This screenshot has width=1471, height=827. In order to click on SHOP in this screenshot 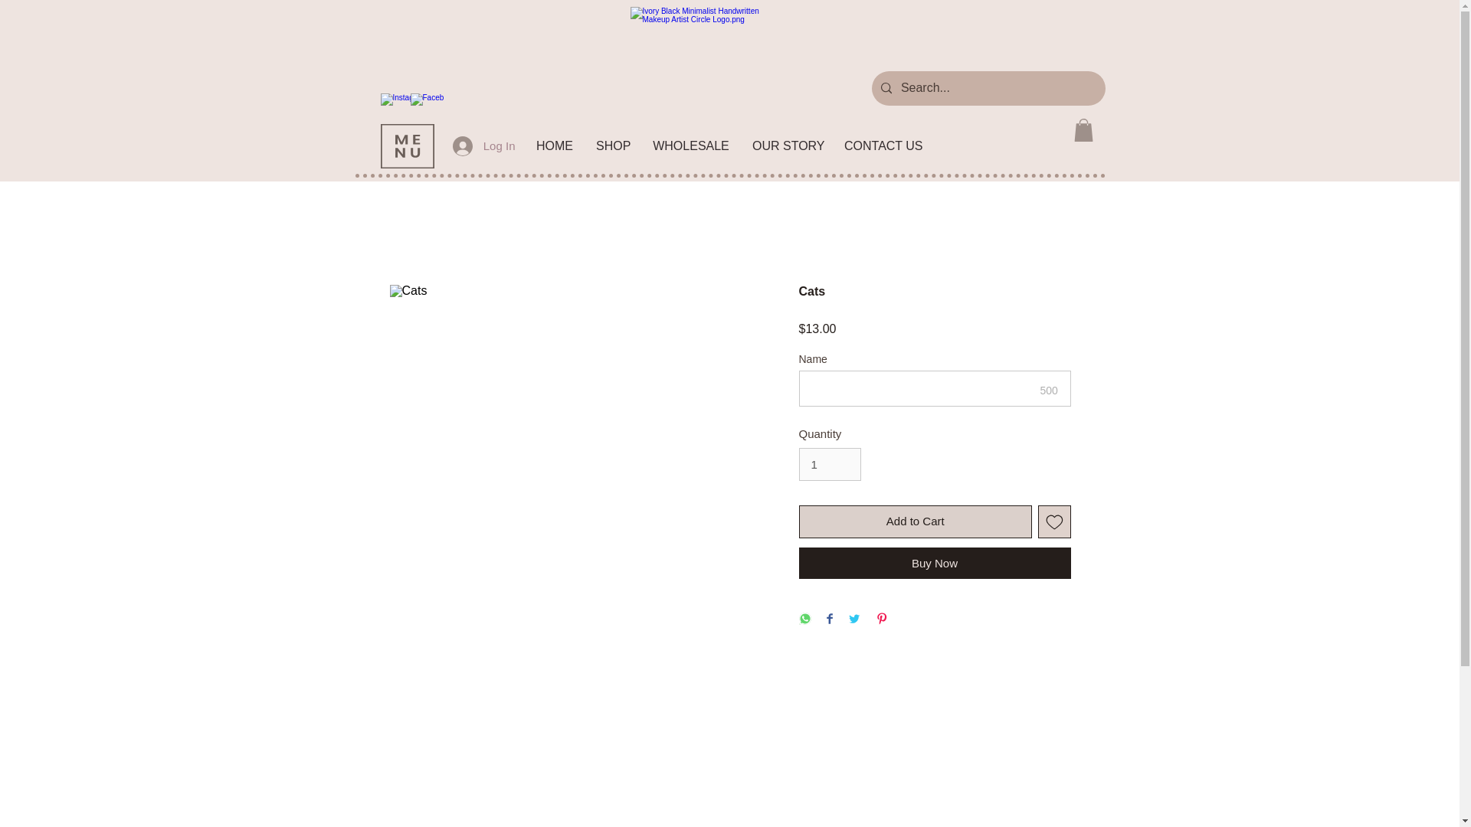, I will do `click(613, 146)`.